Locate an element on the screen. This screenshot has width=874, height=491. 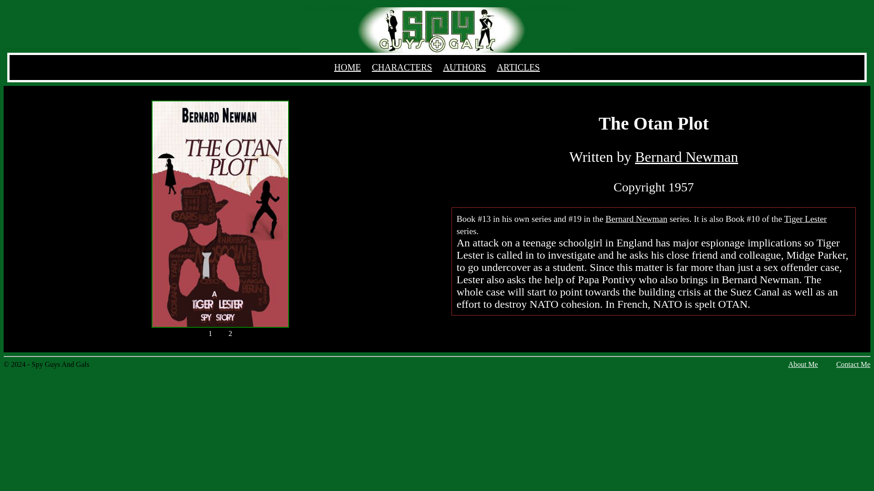
Tiger Lester is located at coordinates (805, 219).